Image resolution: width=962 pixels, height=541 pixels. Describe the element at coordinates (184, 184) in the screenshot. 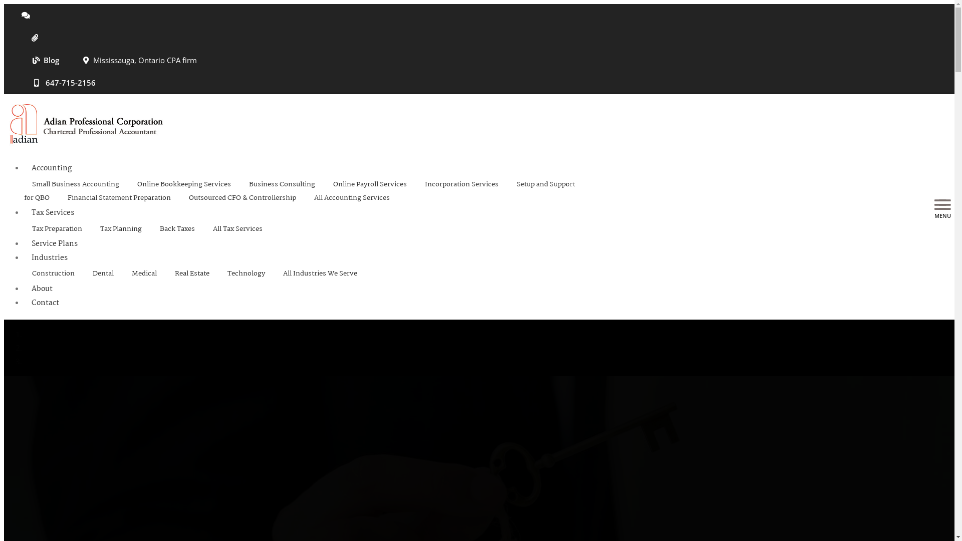

I see `Online Bookkeeping Services` at that location.